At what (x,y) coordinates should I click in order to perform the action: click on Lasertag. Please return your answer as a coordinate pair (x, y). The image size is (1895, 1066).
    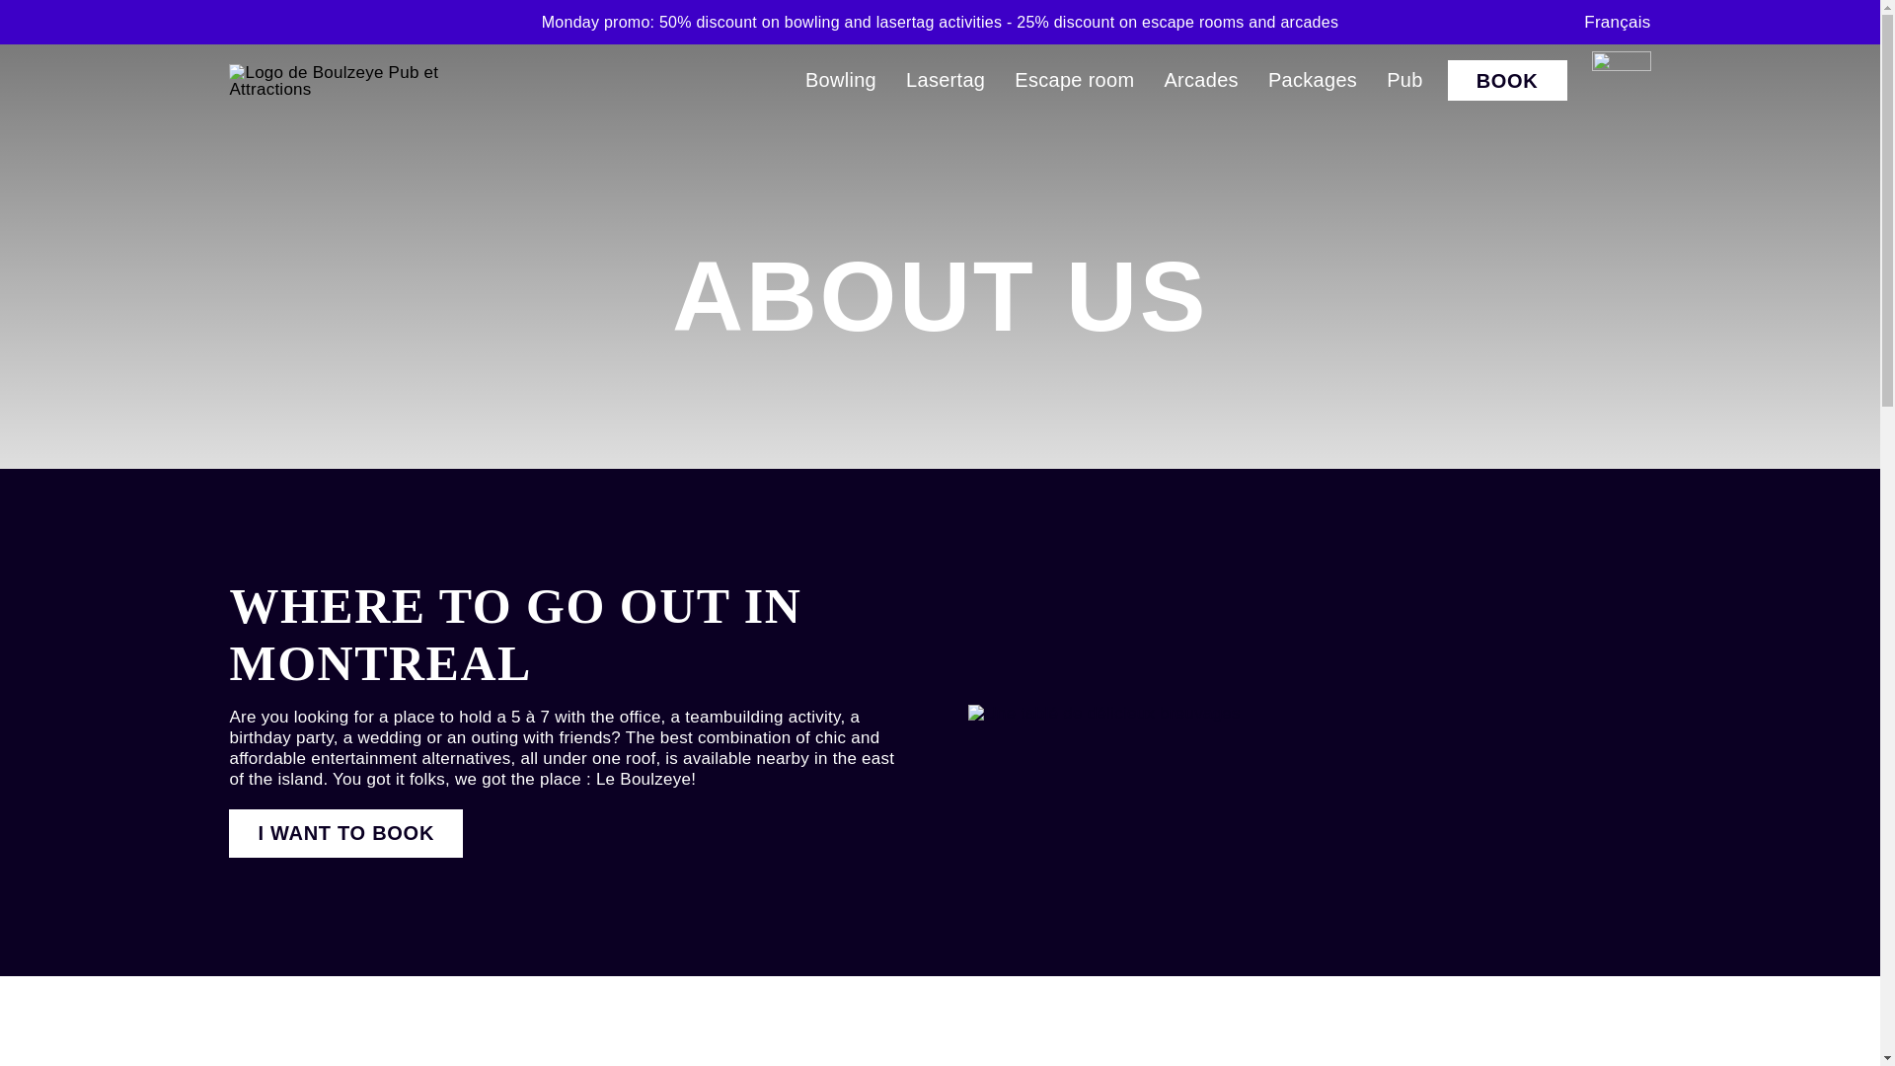
    Looking at the image, I should click on (946, 79).